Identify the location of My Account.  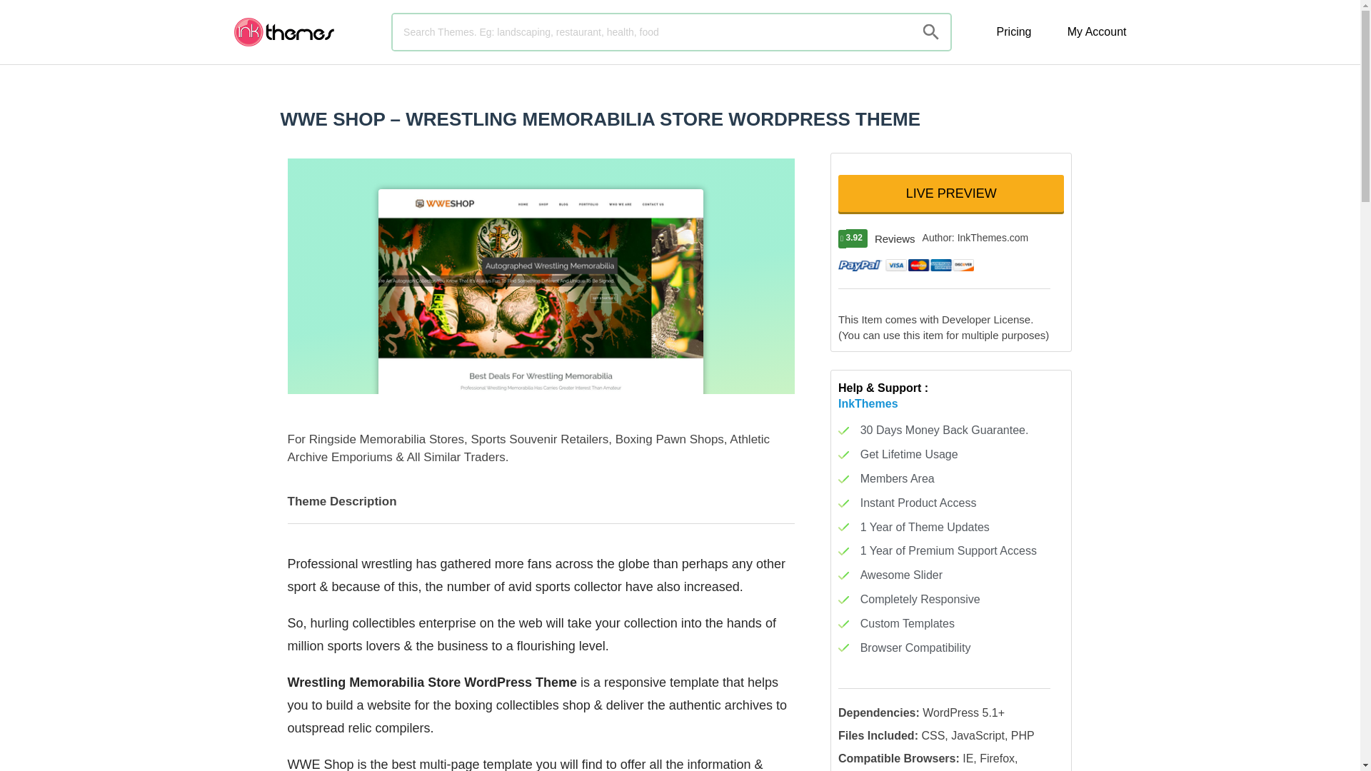
(1097, 31).